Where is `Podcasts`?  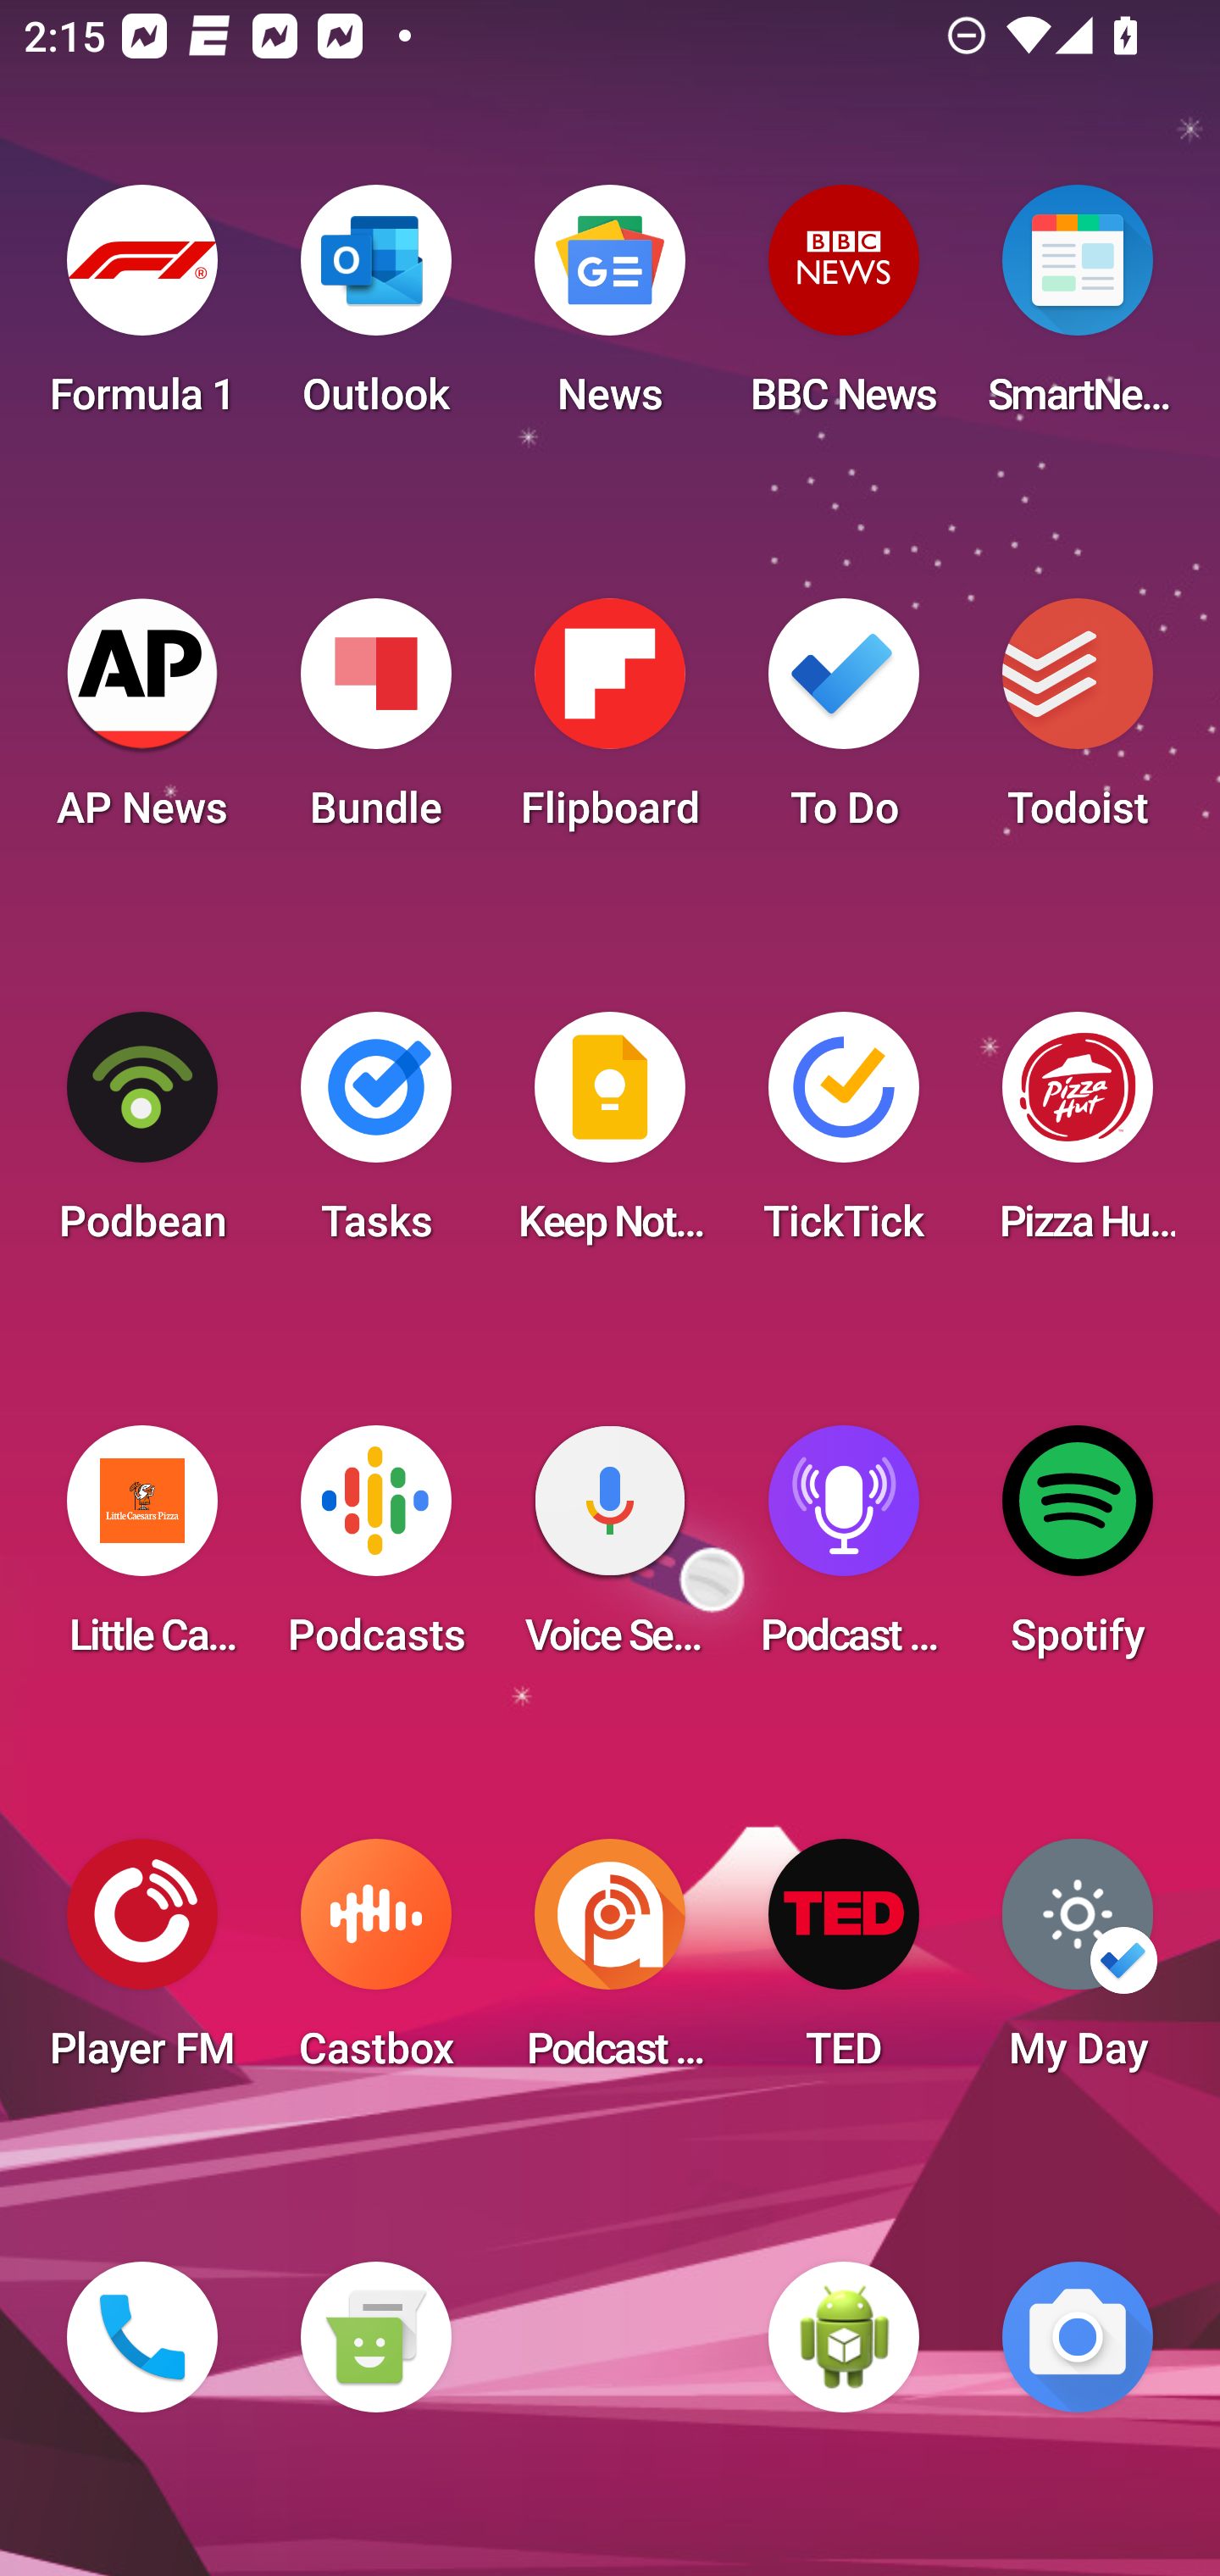 Podcasts is located at coordinates (375, 1551).